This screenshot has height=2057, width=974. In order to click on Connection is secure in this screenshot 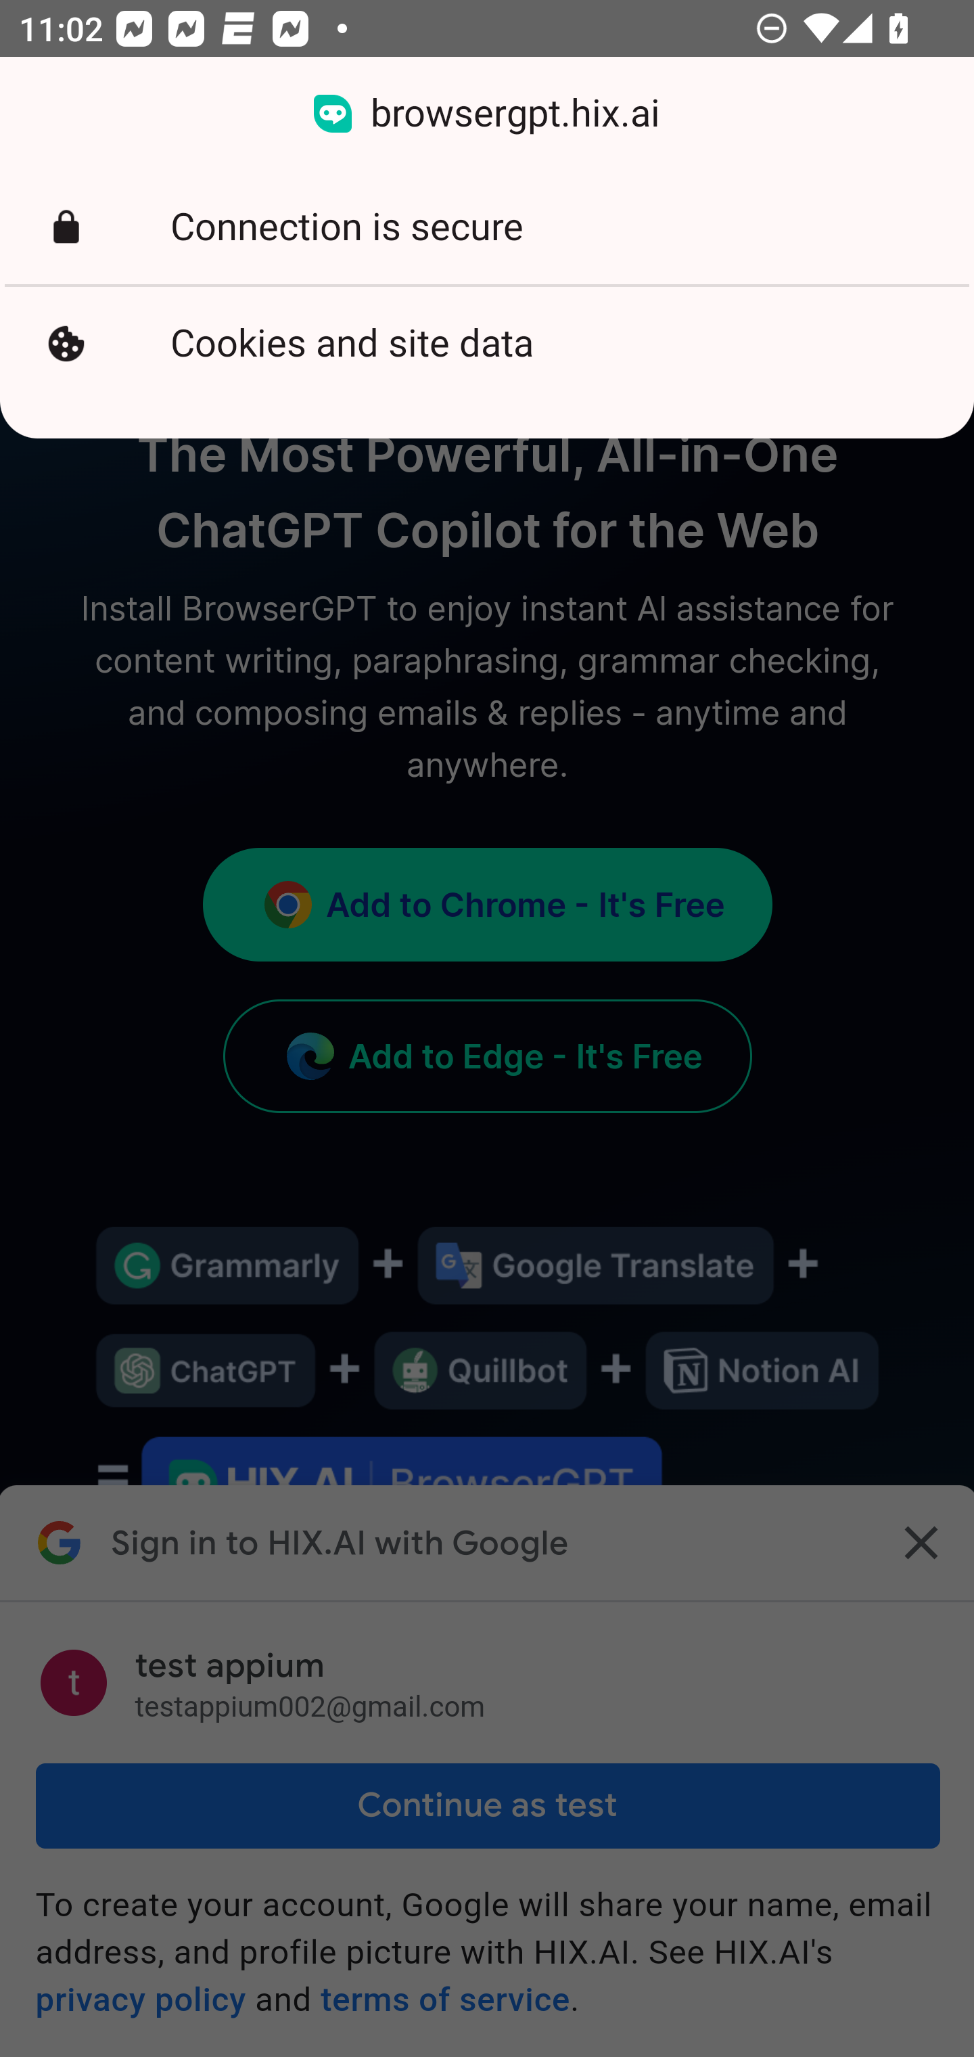, I will do `click(487, 227)`.